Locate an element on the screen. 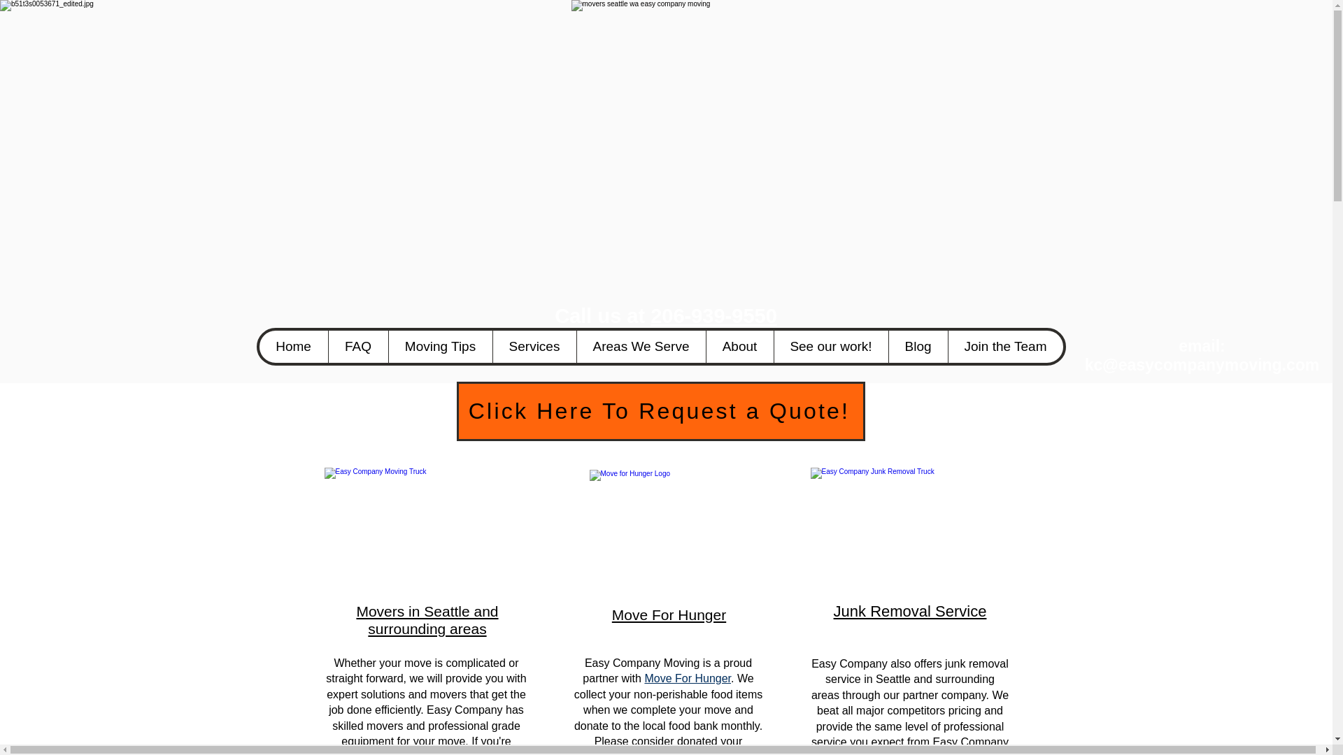 The image size is (1343, 755). Services is located at coordinates (534, 347).